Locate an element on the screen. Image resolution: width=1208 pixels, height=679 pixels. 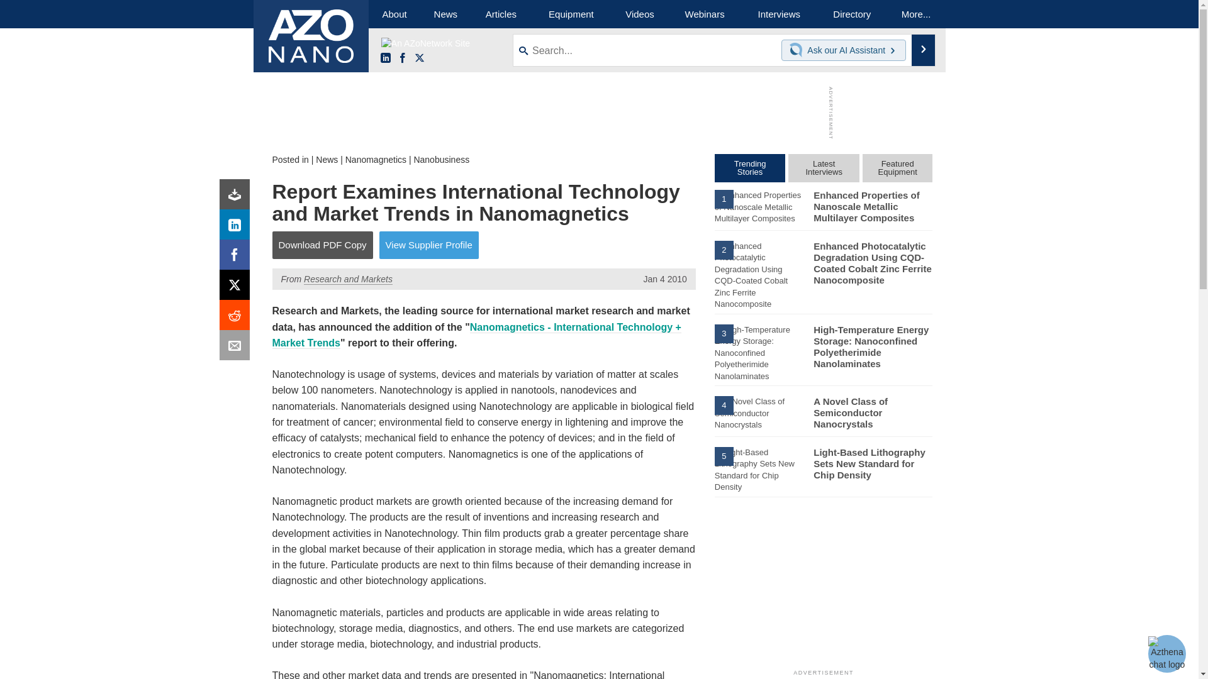
LinkedIn is located at coordinates (385, 58).